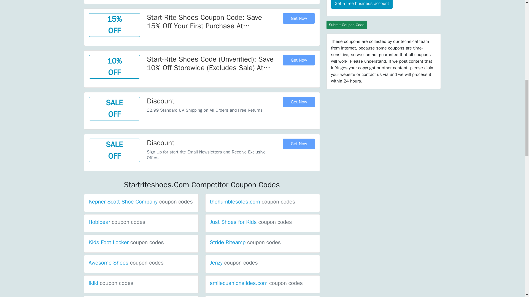 This screenshot has height=297, width=529. Describe the element at coordinates (299, 18) in the screenshot. I see `Get Now` at that location.